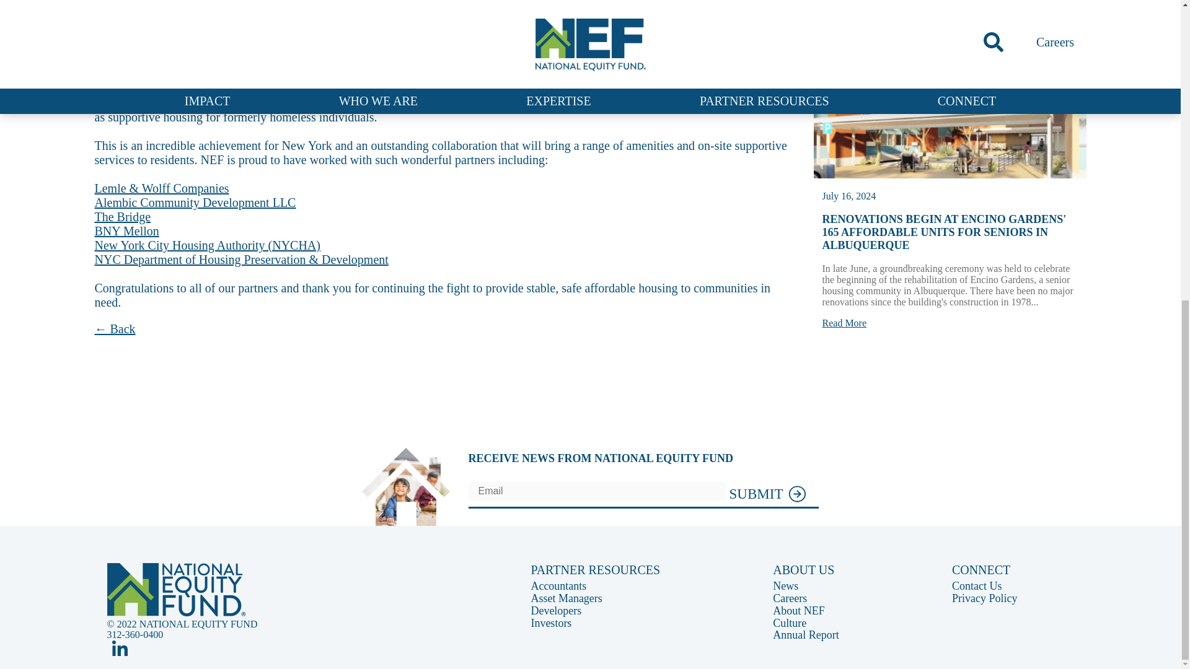  Describe the element at coordinates (126, 230) in the screenshot. I see `BNY Mellon` at that location.